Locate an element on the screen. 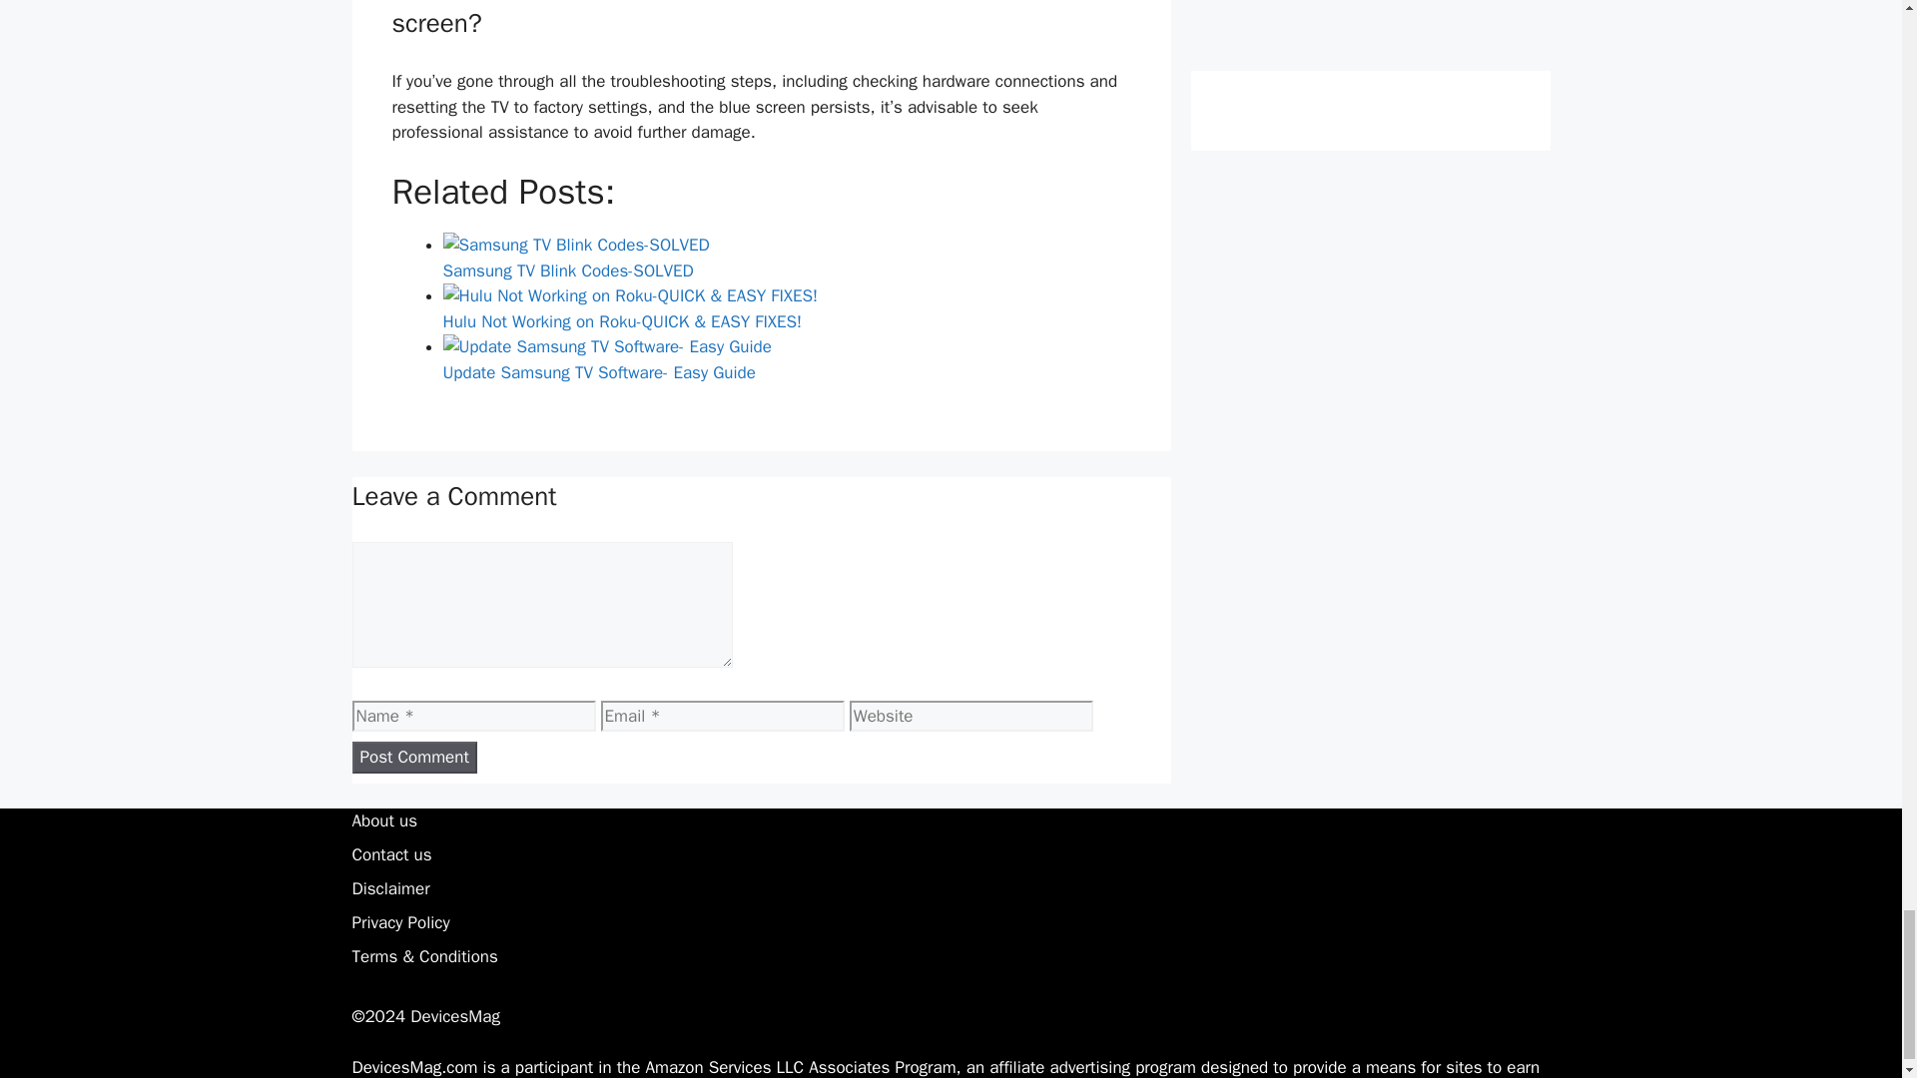 This screenshot has width=1917, height=1078. About us is located at coordinates (383, 820).